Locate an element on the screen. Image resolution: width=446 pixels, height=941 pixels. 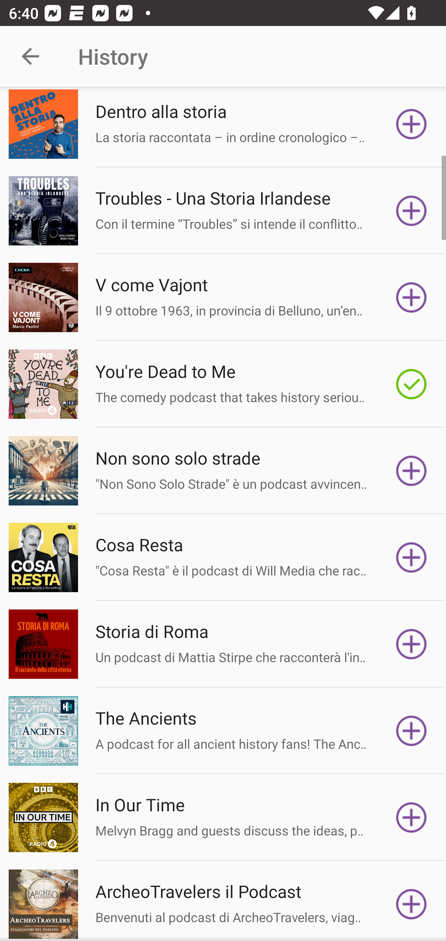
Subscribe is located at coordinates (411, 297).